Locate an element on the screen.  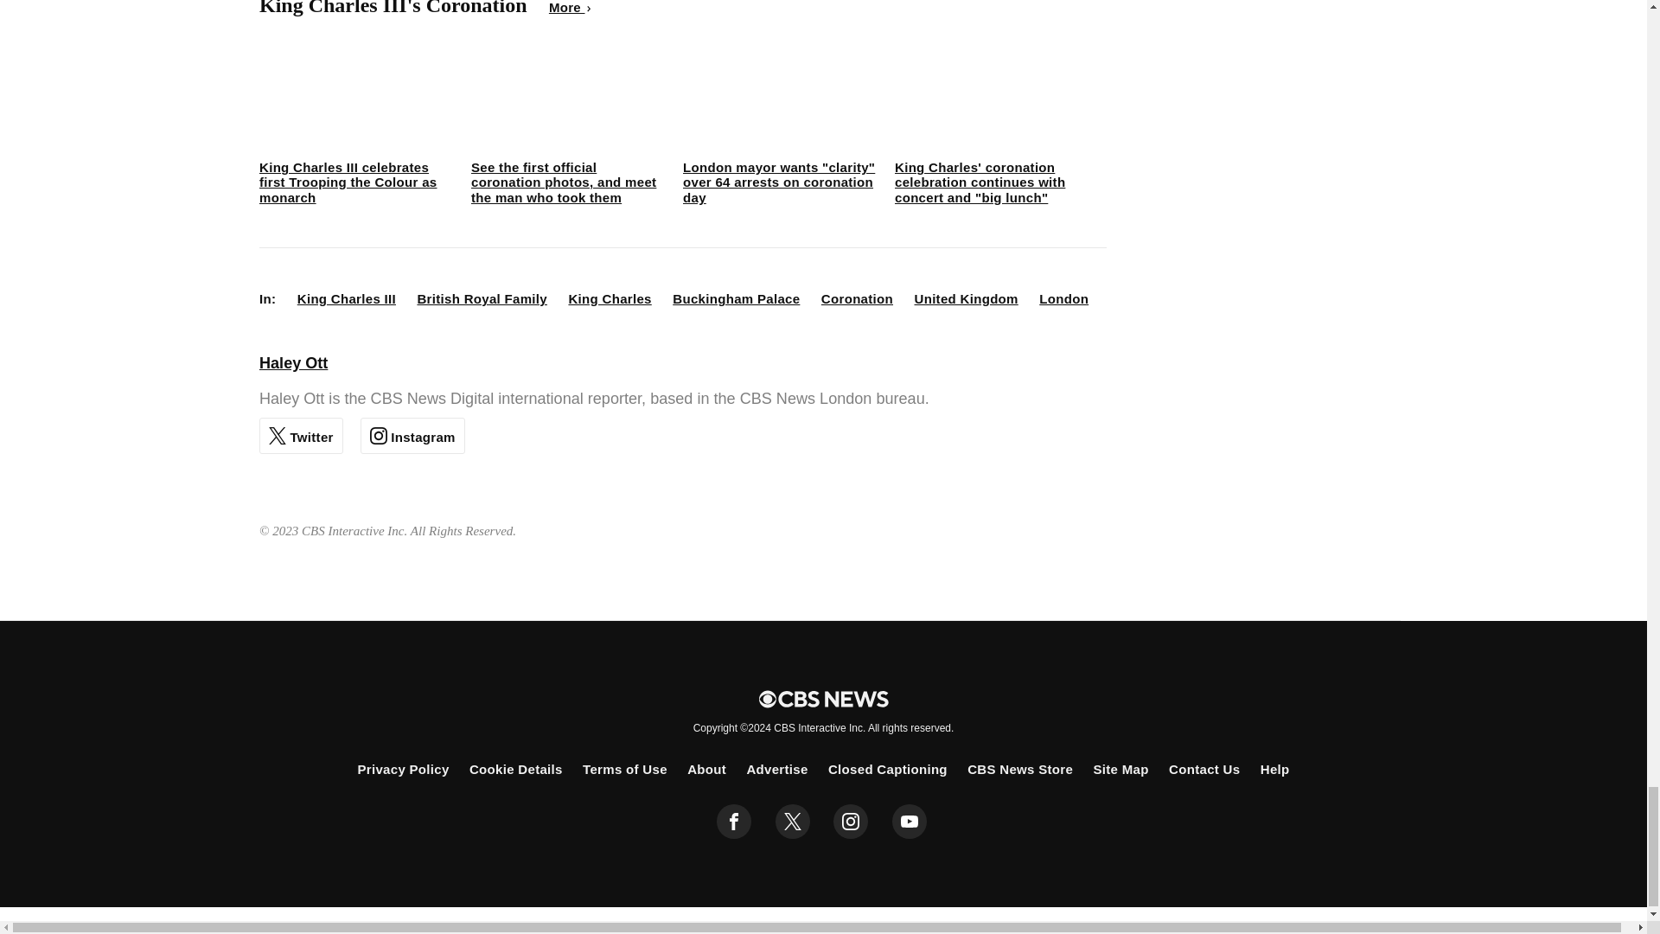
instagram is located at coordinates (851, 821).